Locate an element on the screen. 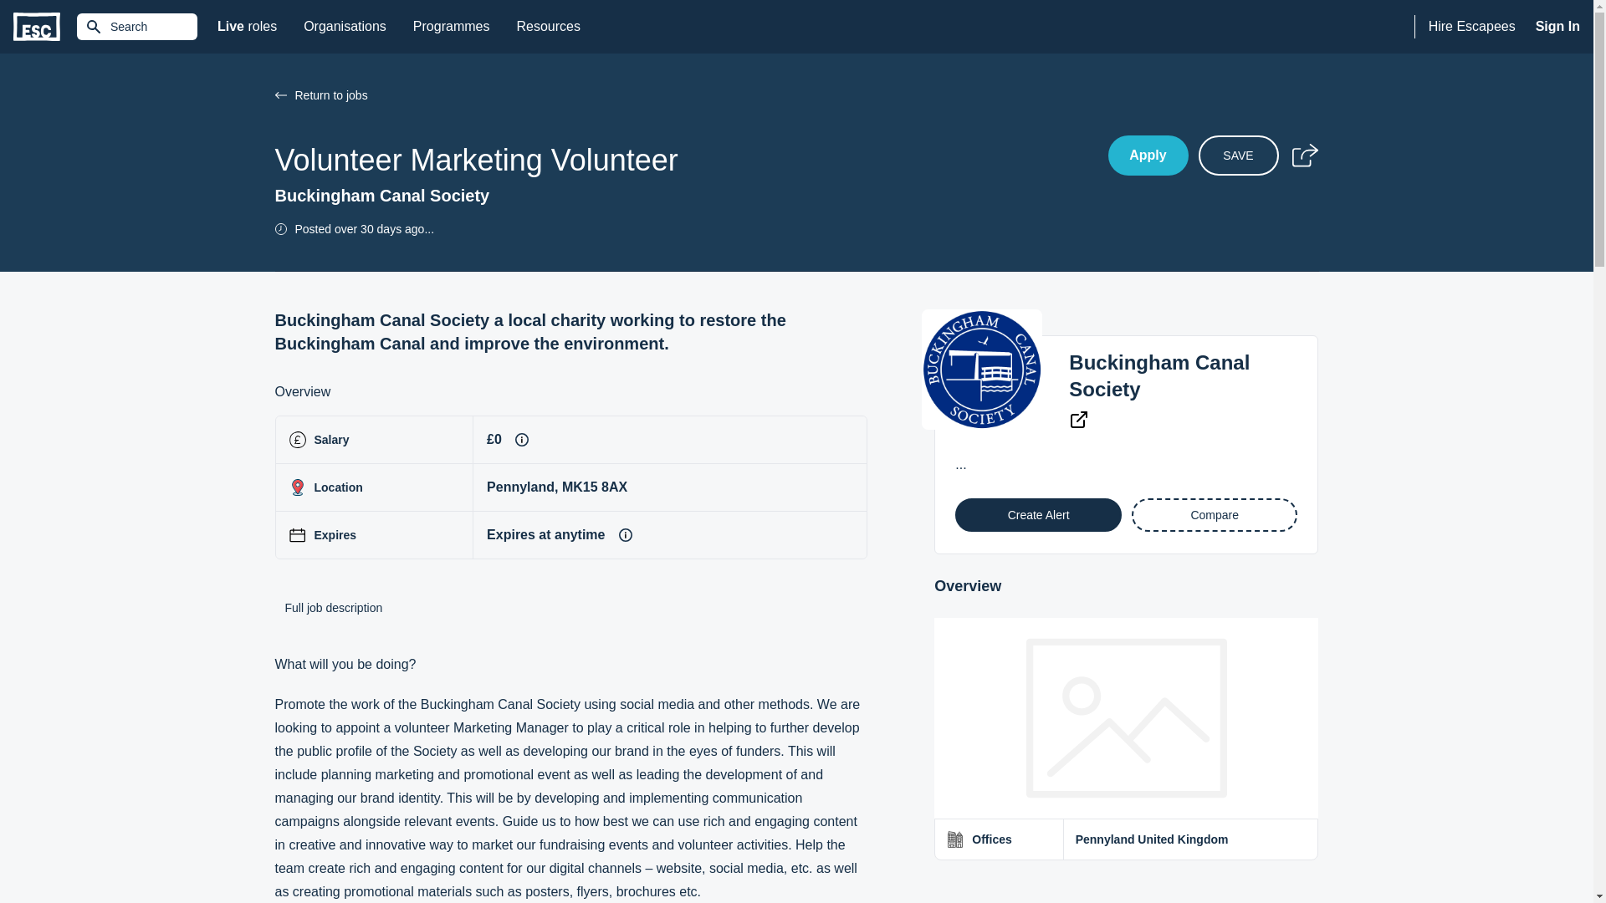 The height and width of the screenshot is (903, 1606). Organisations is located at coordinates (345, 27).